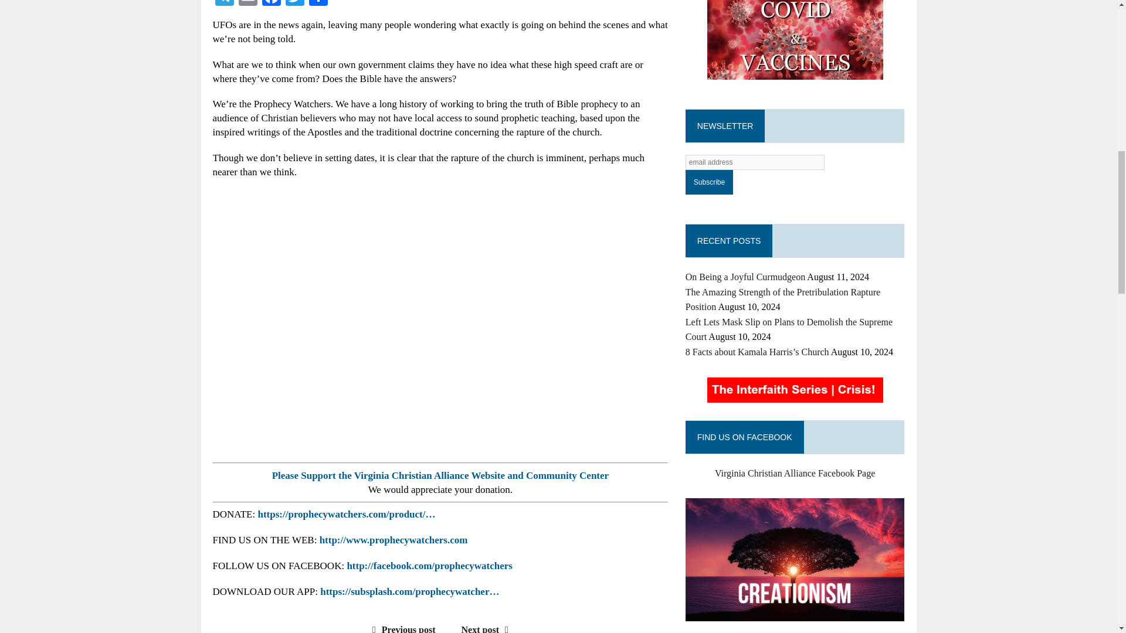 The image size is (1126, 633). I want to click on Email, so click(247, 5).